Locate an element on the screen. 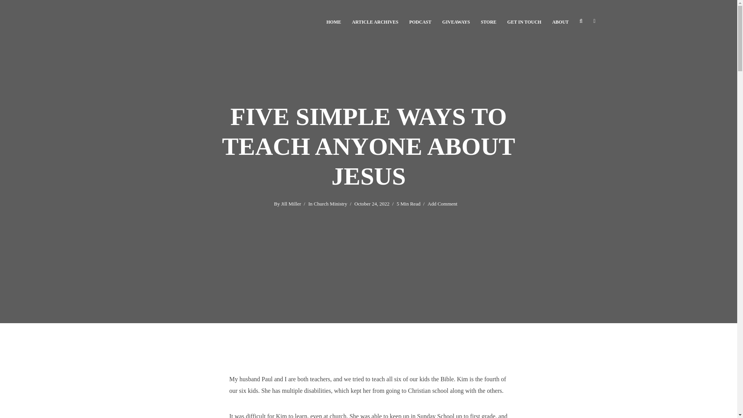  STORE is located at coordinates (488, 21).